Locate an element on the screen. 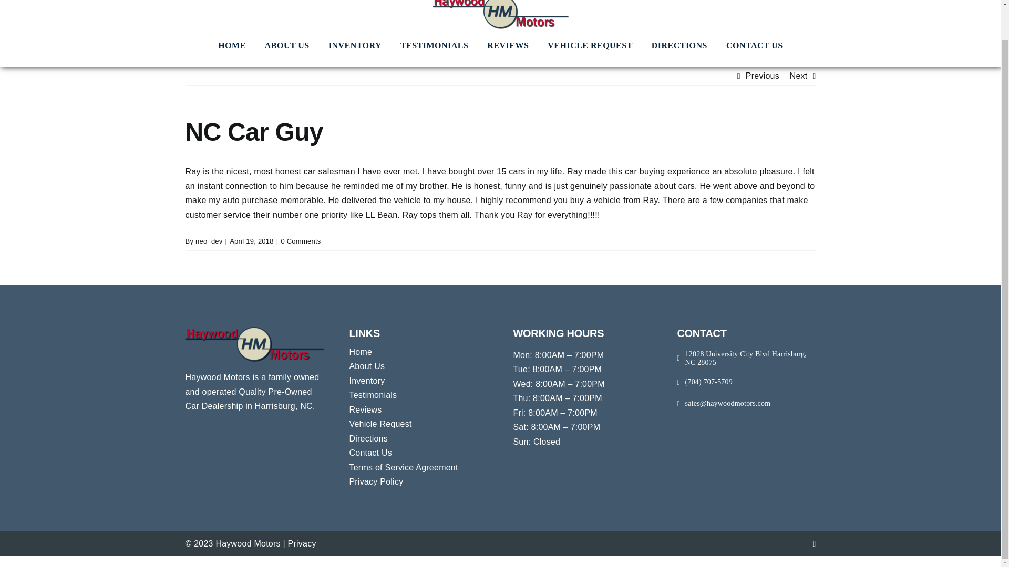 The width and height of the screenshot is (1009, 567). Vehicle Request is located at coordinates (418, 424).